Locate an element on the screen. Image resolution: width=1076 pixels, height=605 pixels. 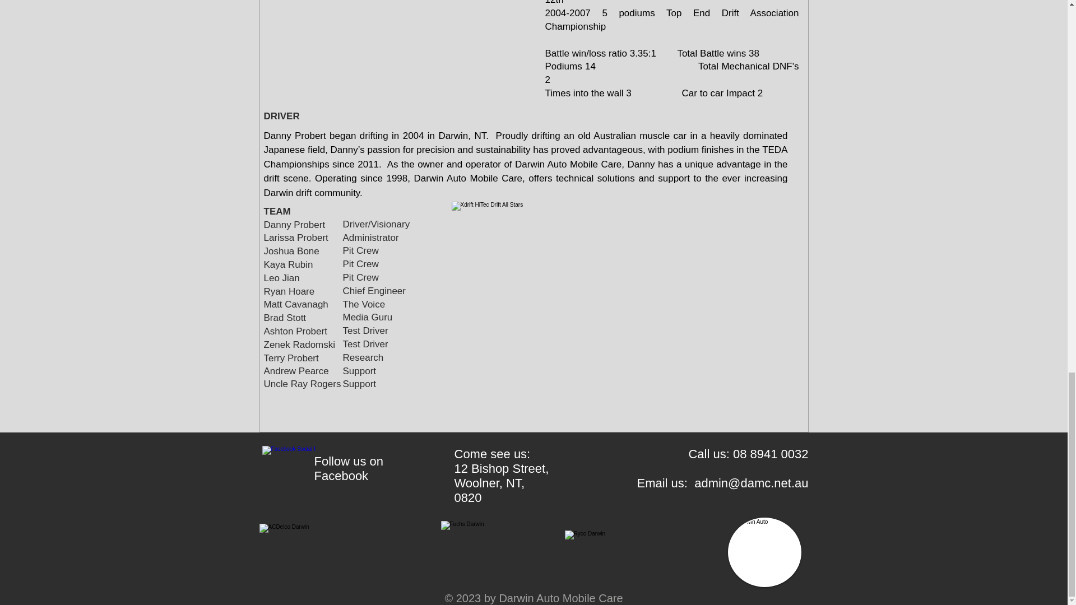
ACDelco Batteries is located at coordinates (328, 541).